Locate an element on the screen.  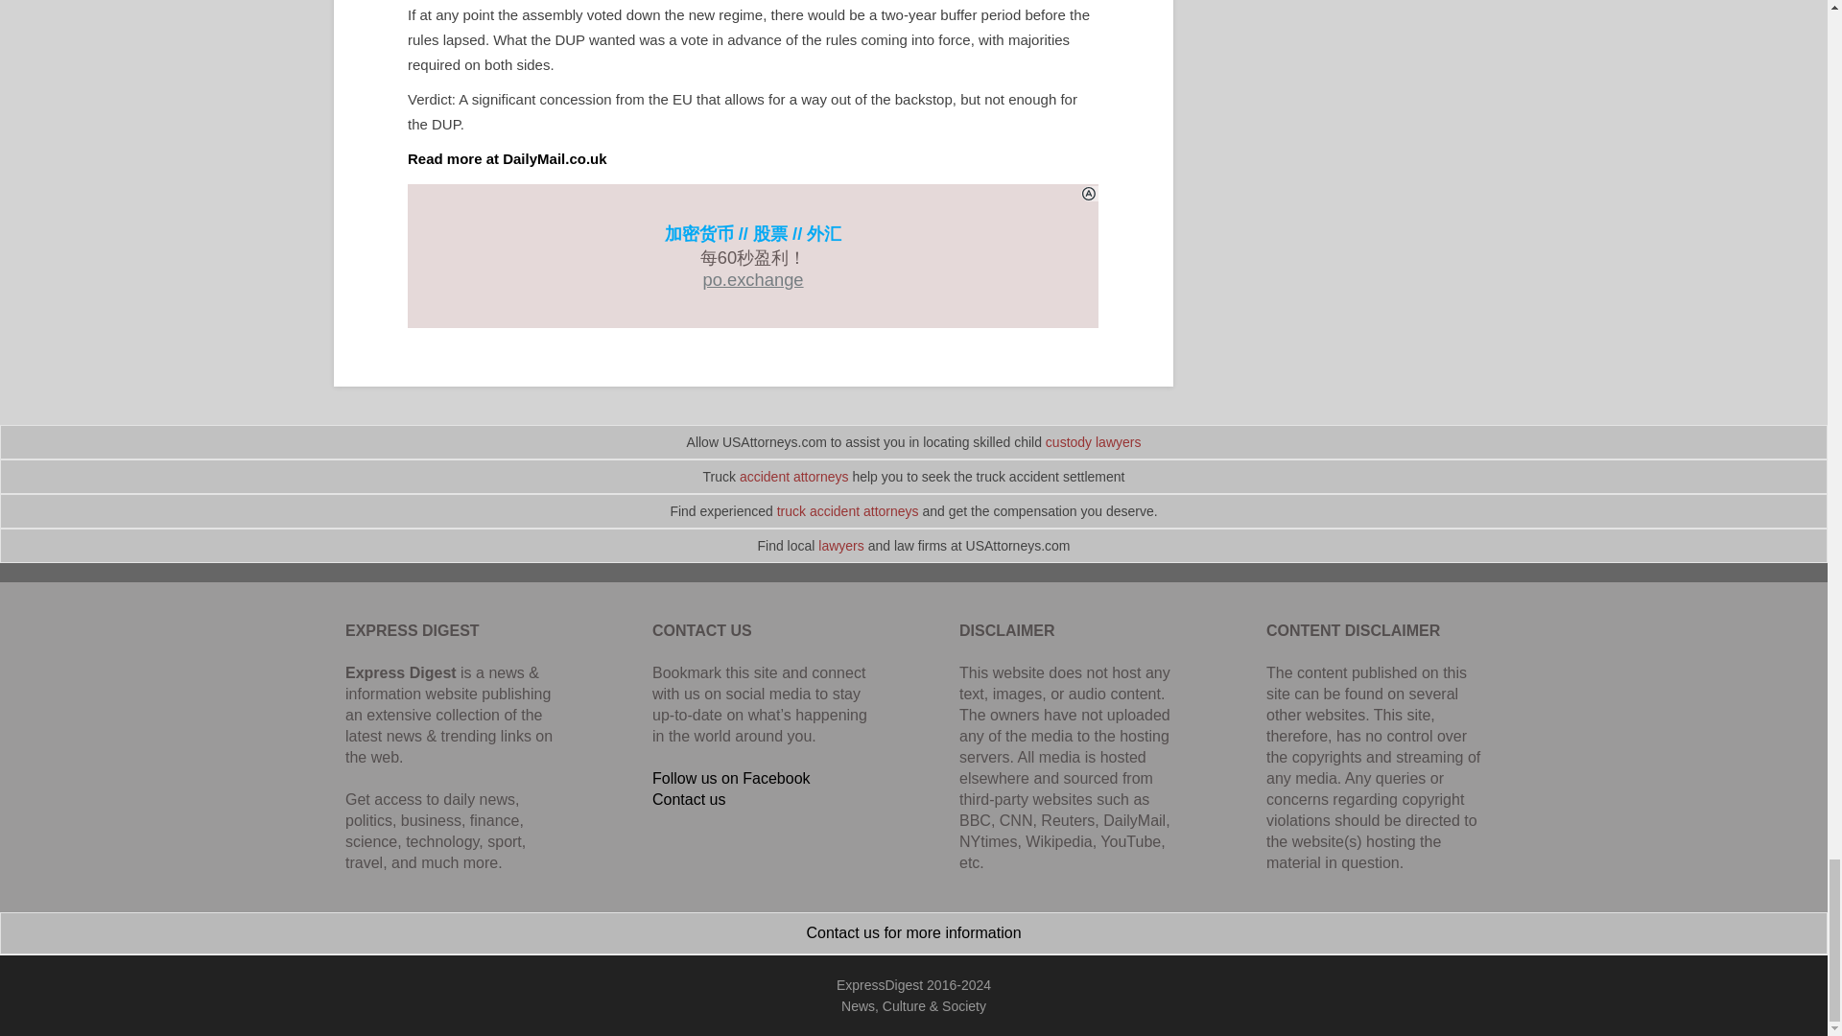
Read more at DailyMail.co.uk is located at coordinates (507, 157).